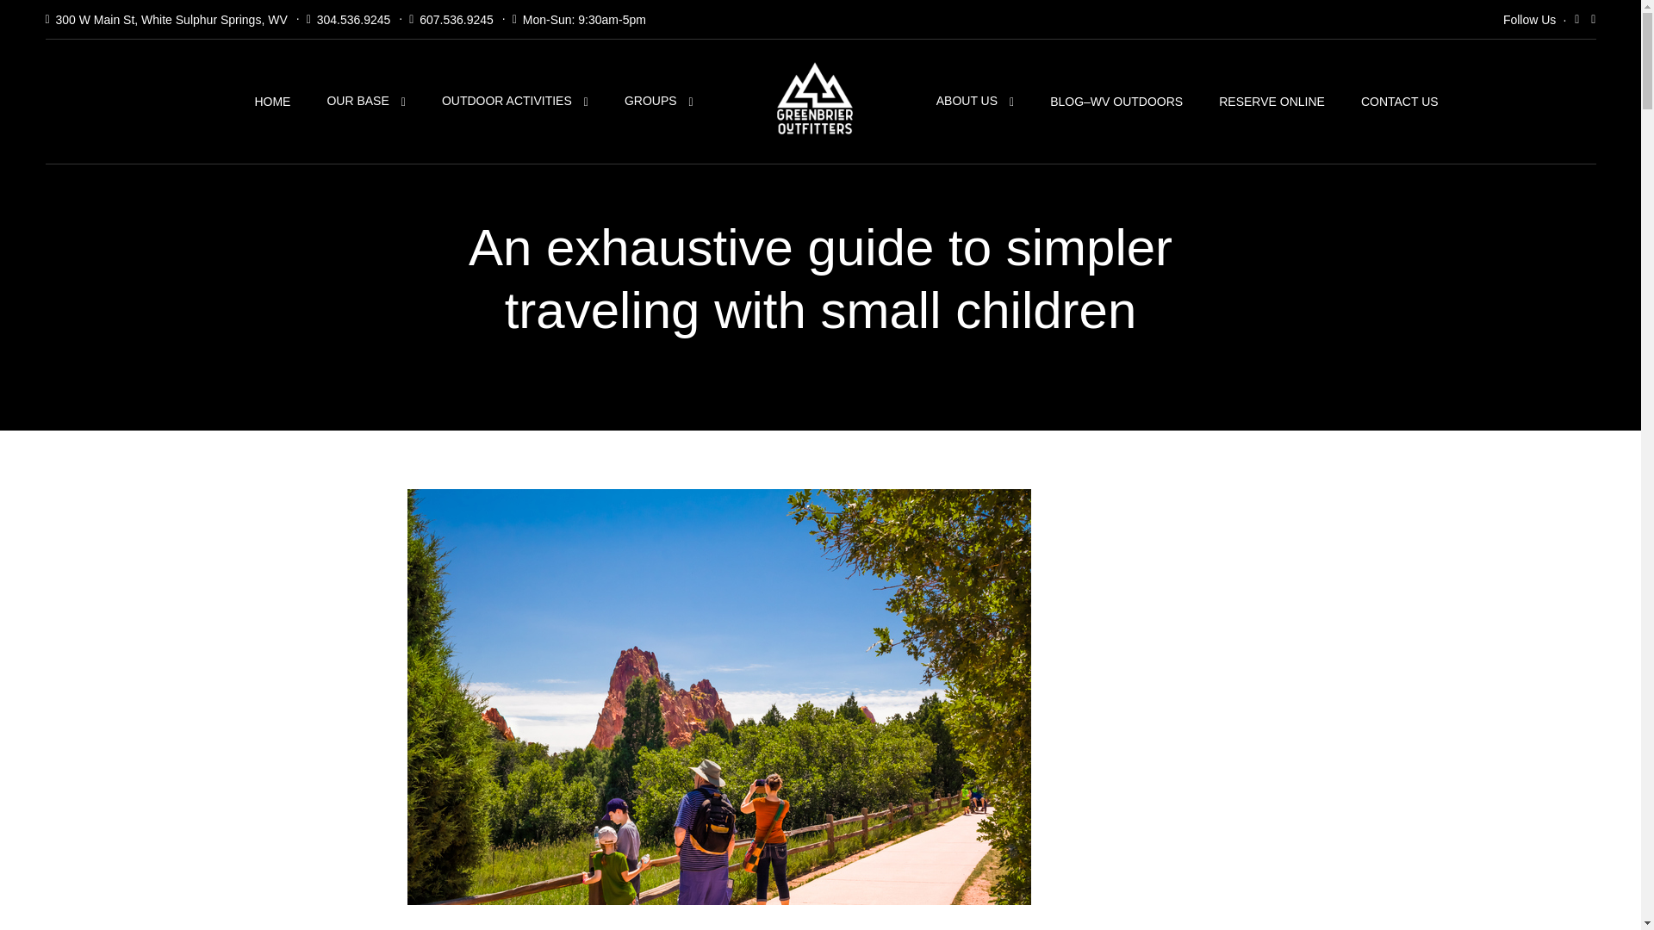  I want to click on 304.536.9245, so click(353, 20).